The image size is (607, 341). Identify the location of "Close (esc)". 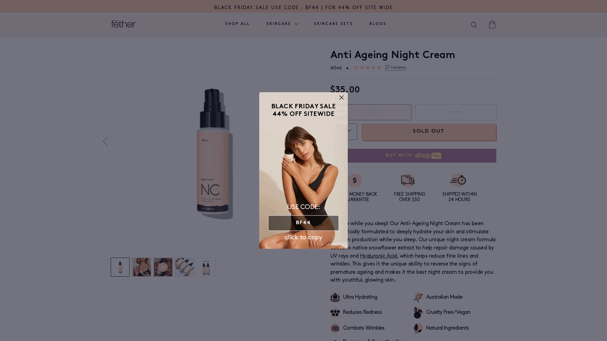
(342, 97).